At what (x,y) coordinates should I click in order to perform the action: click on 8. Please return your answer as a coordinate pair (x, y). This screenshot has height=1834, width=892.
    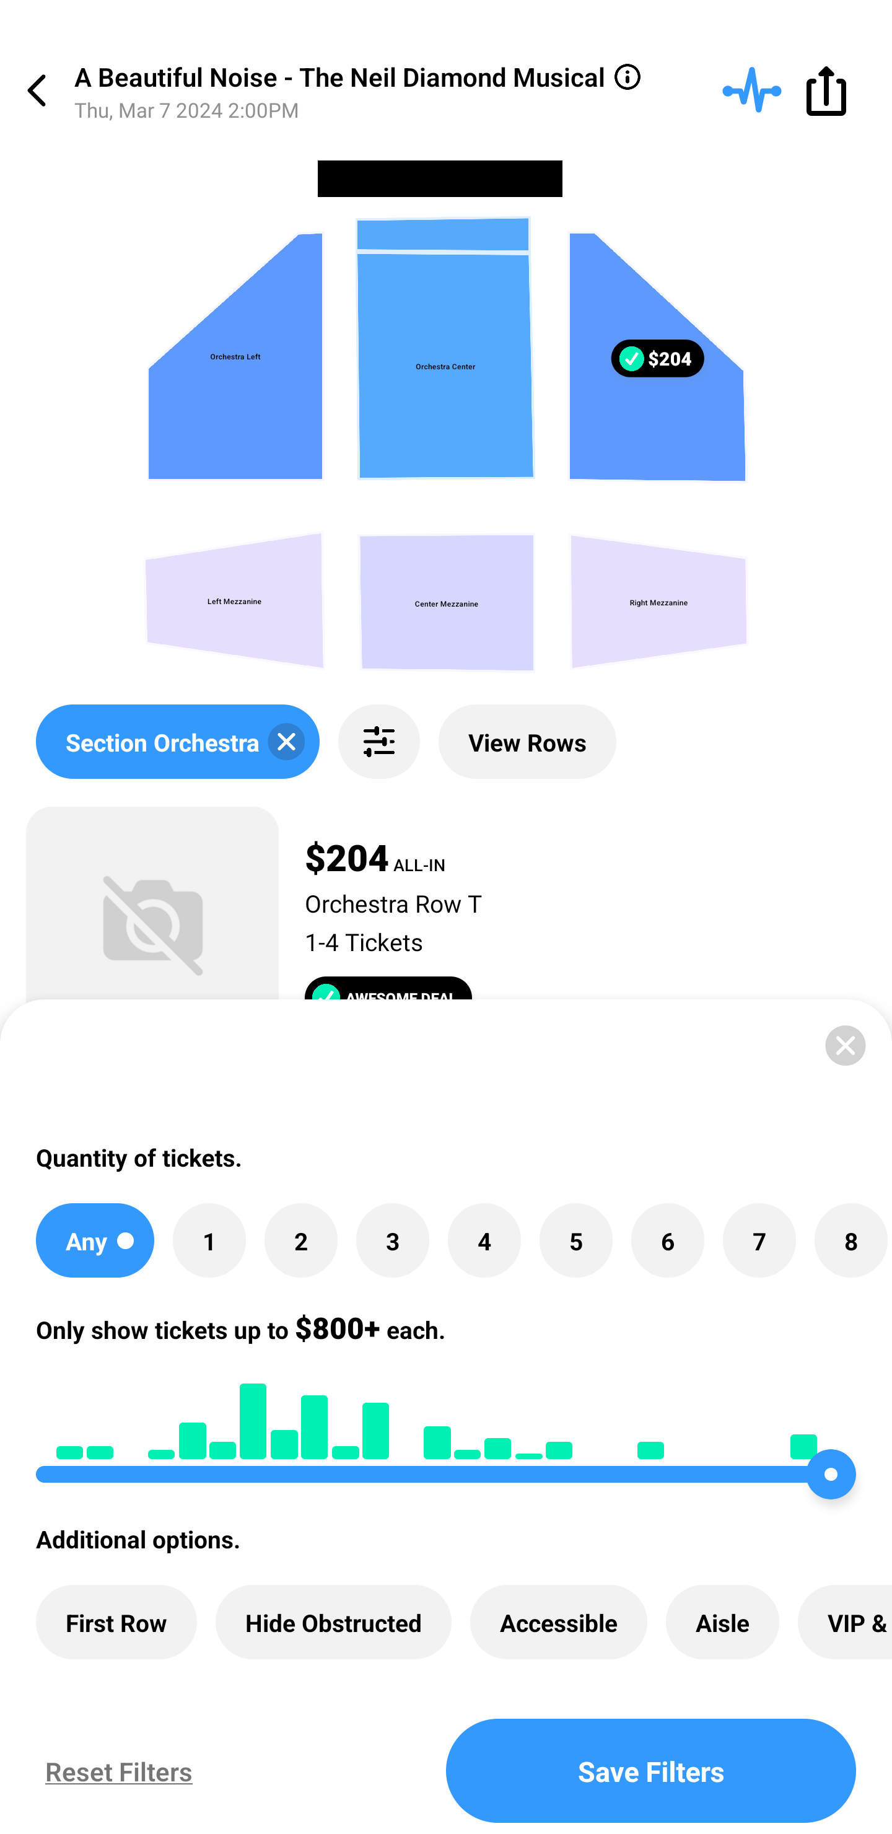
    Looking at the image, I should click on (850, 1240).